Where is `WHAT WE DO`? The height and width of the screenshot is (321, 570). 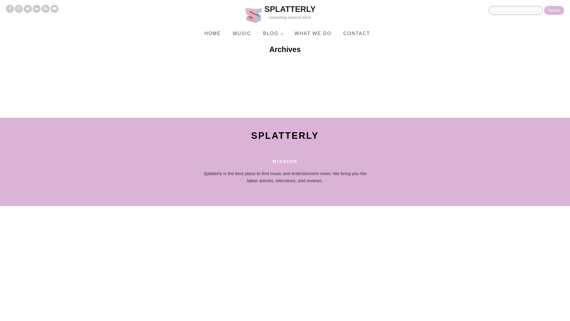
WHAT WE DO is located at coordinates (313, 33).